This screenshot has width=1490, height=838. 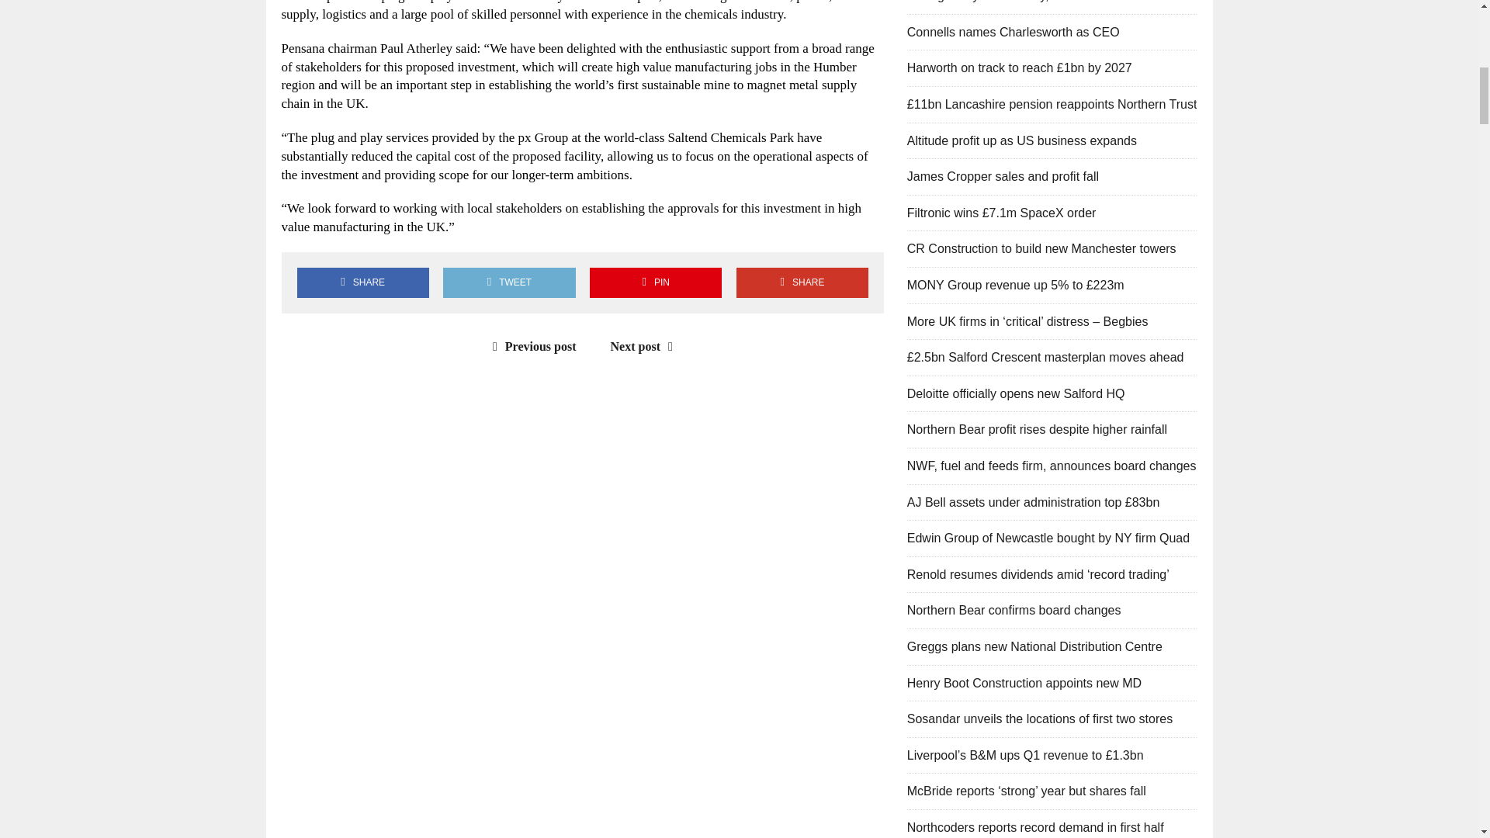 I want to click on Tweet This Post, so click(x=509, y=282).